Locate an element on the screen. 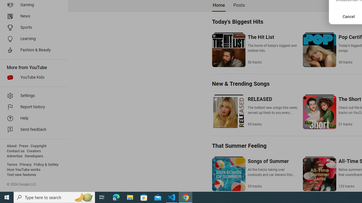 This screenshot has width=362, height=203. Fashion & Beauty is located at coordinates (32, 50).